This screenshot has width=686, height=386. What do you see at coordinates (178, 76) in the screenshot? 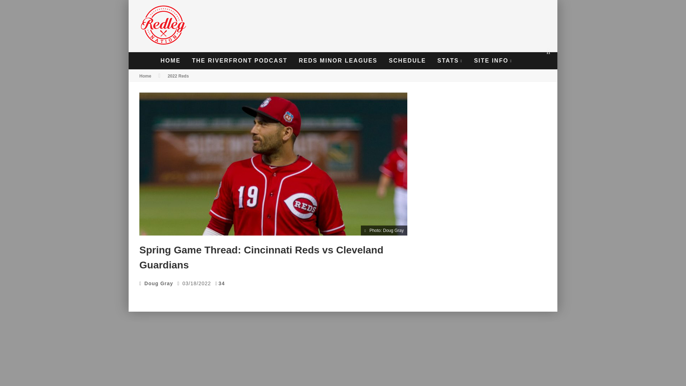
I see `View all posts in 2022 Reds` at bounding box center [178, 76].